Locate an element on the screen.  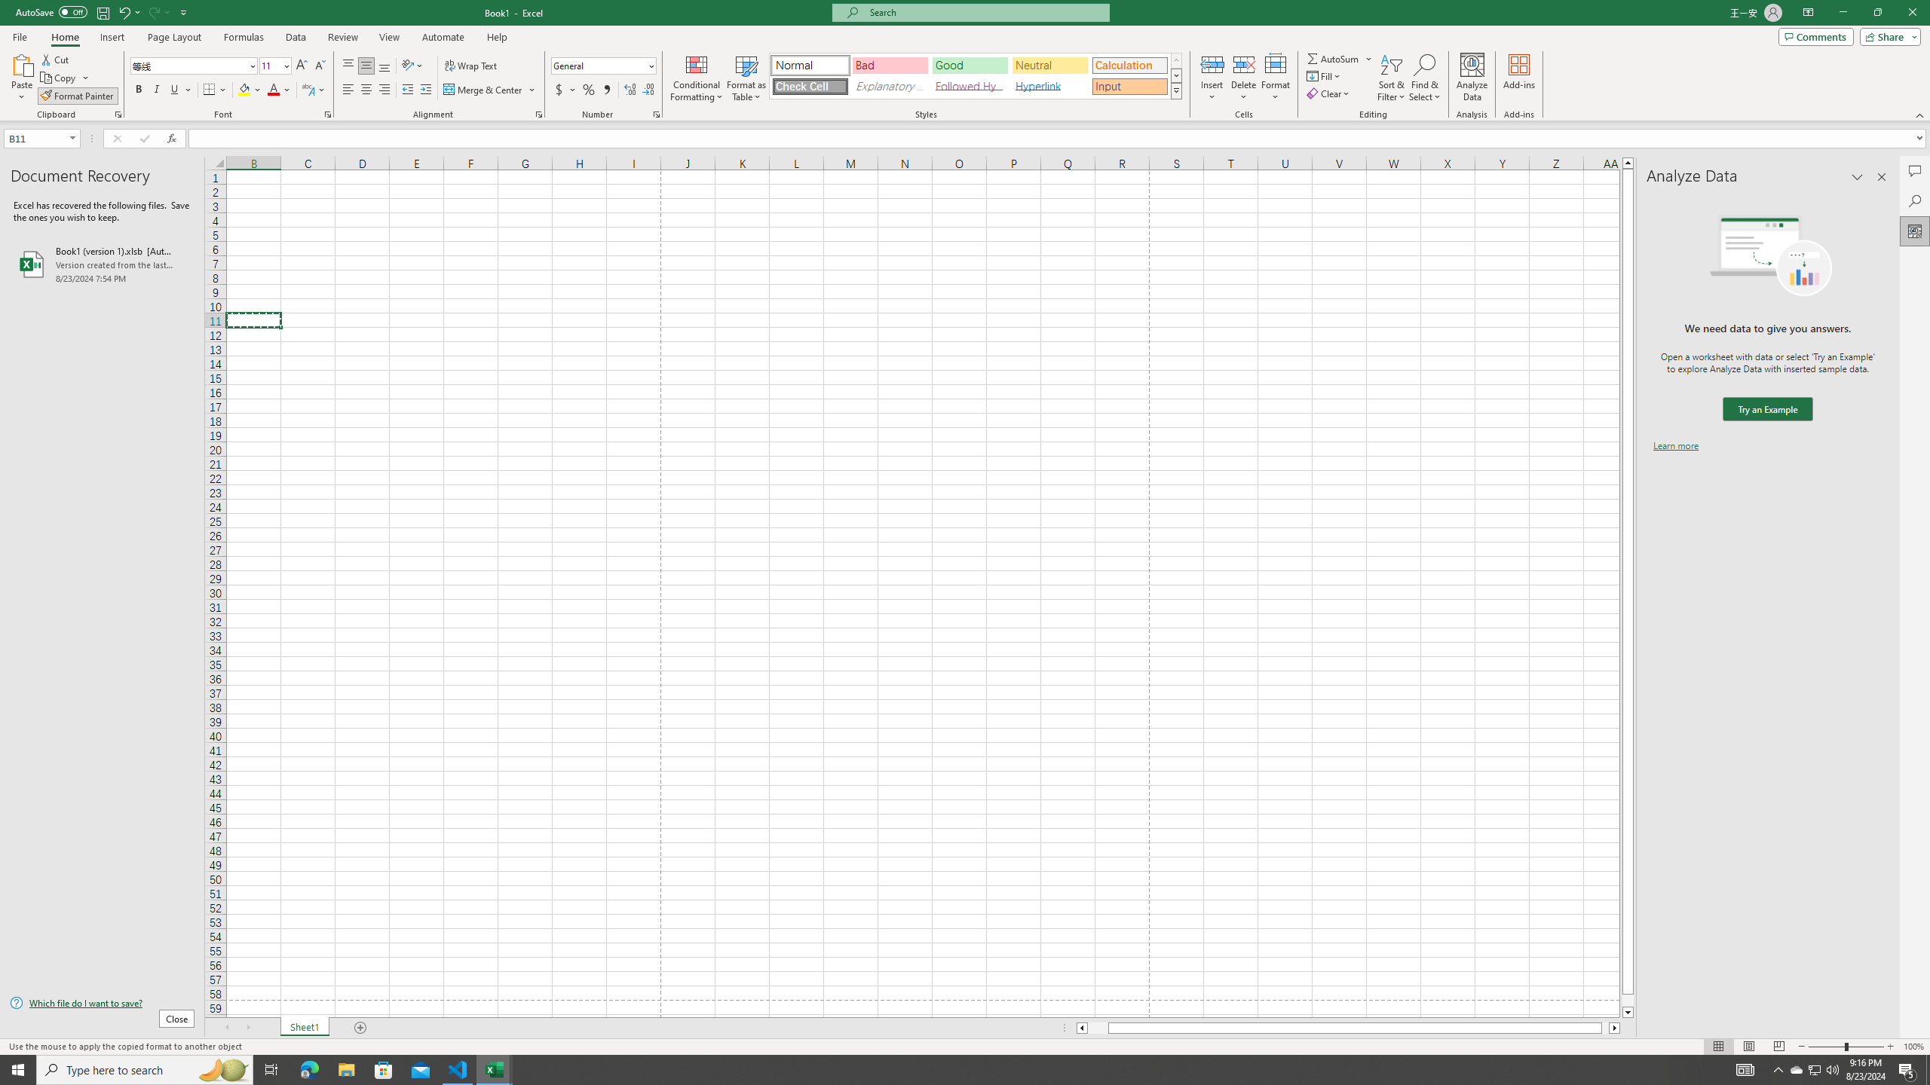
Input is located at coordinates (1129, 86).